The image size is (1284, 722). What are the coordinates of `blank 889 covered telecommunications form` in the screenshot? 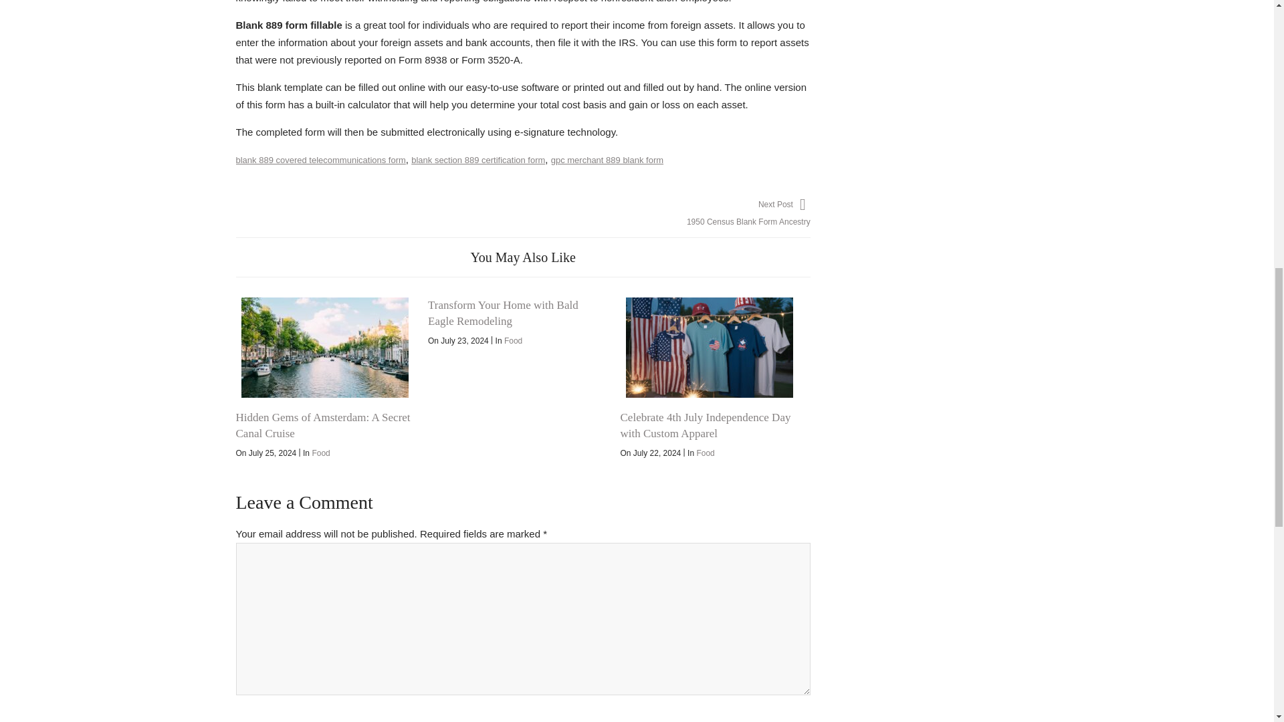 It's located at (320, 160).